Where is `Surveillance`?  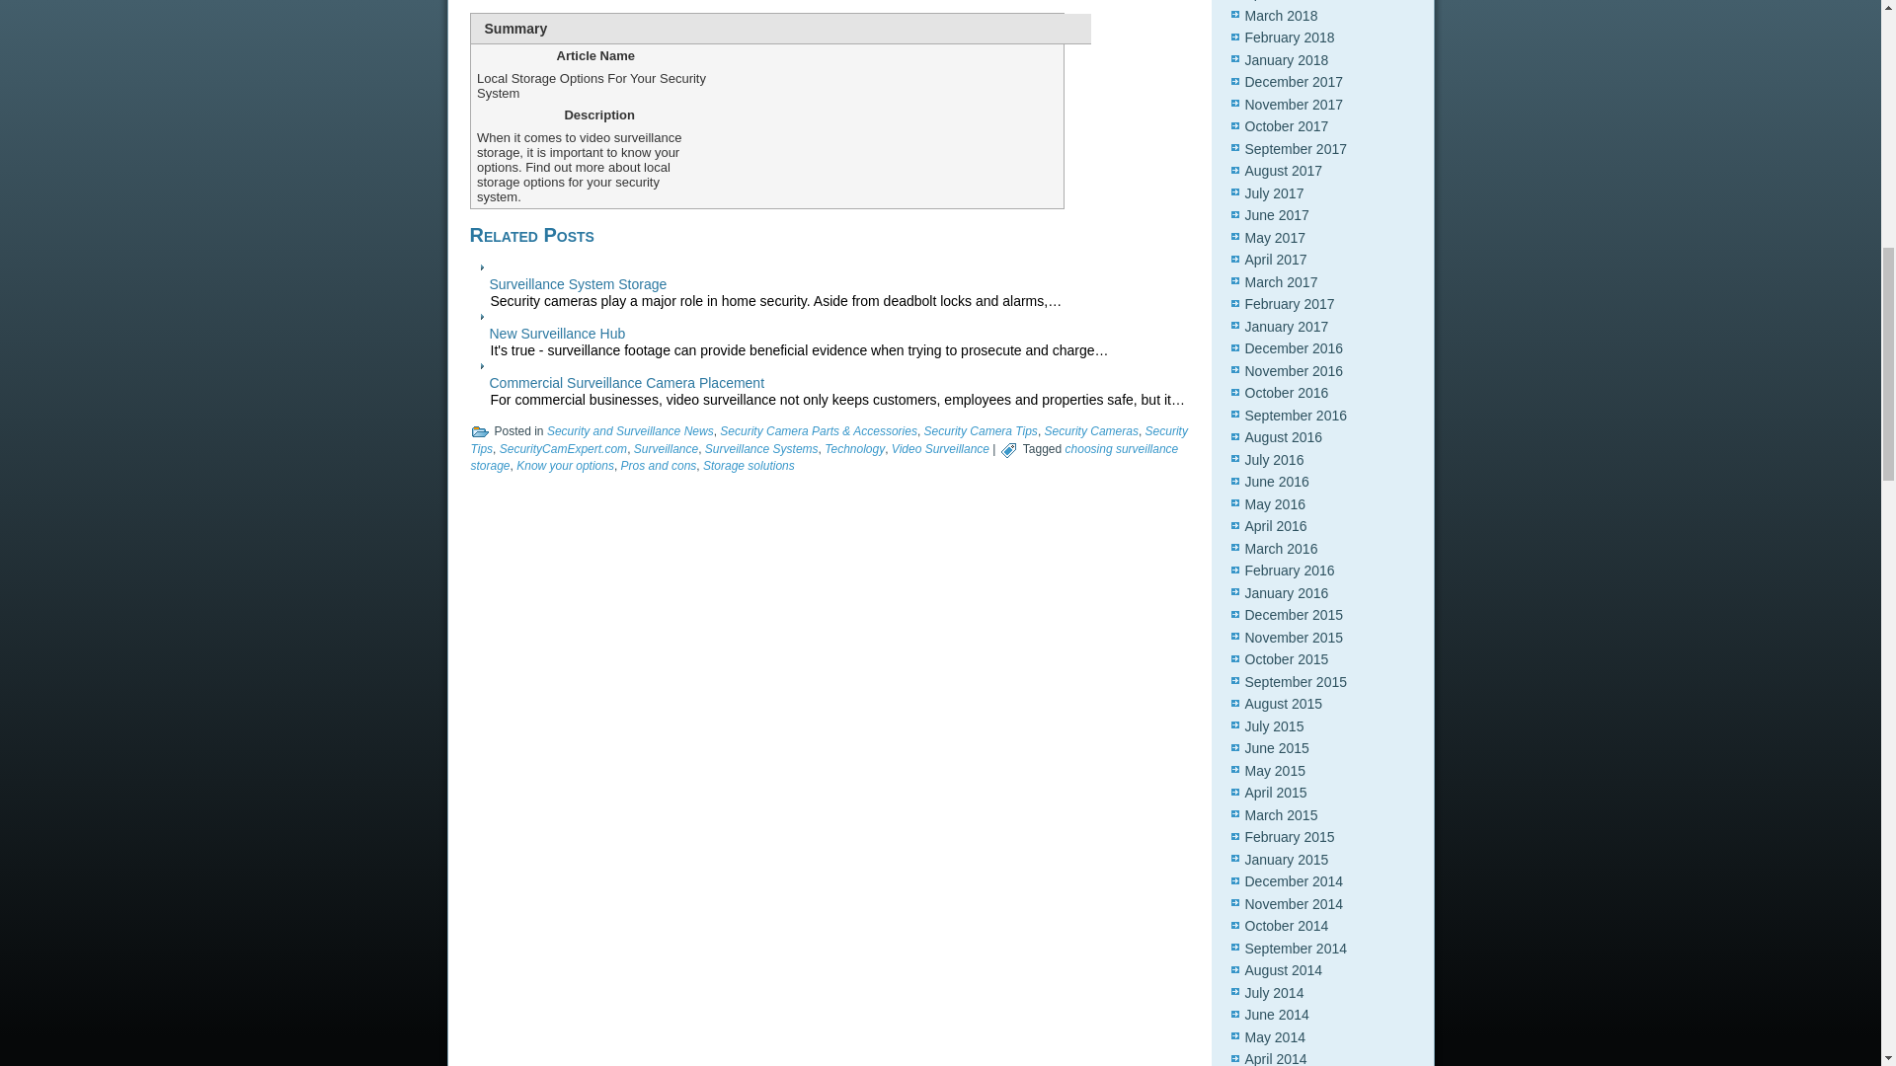 Surveillance is located at coordinates (666, 449).